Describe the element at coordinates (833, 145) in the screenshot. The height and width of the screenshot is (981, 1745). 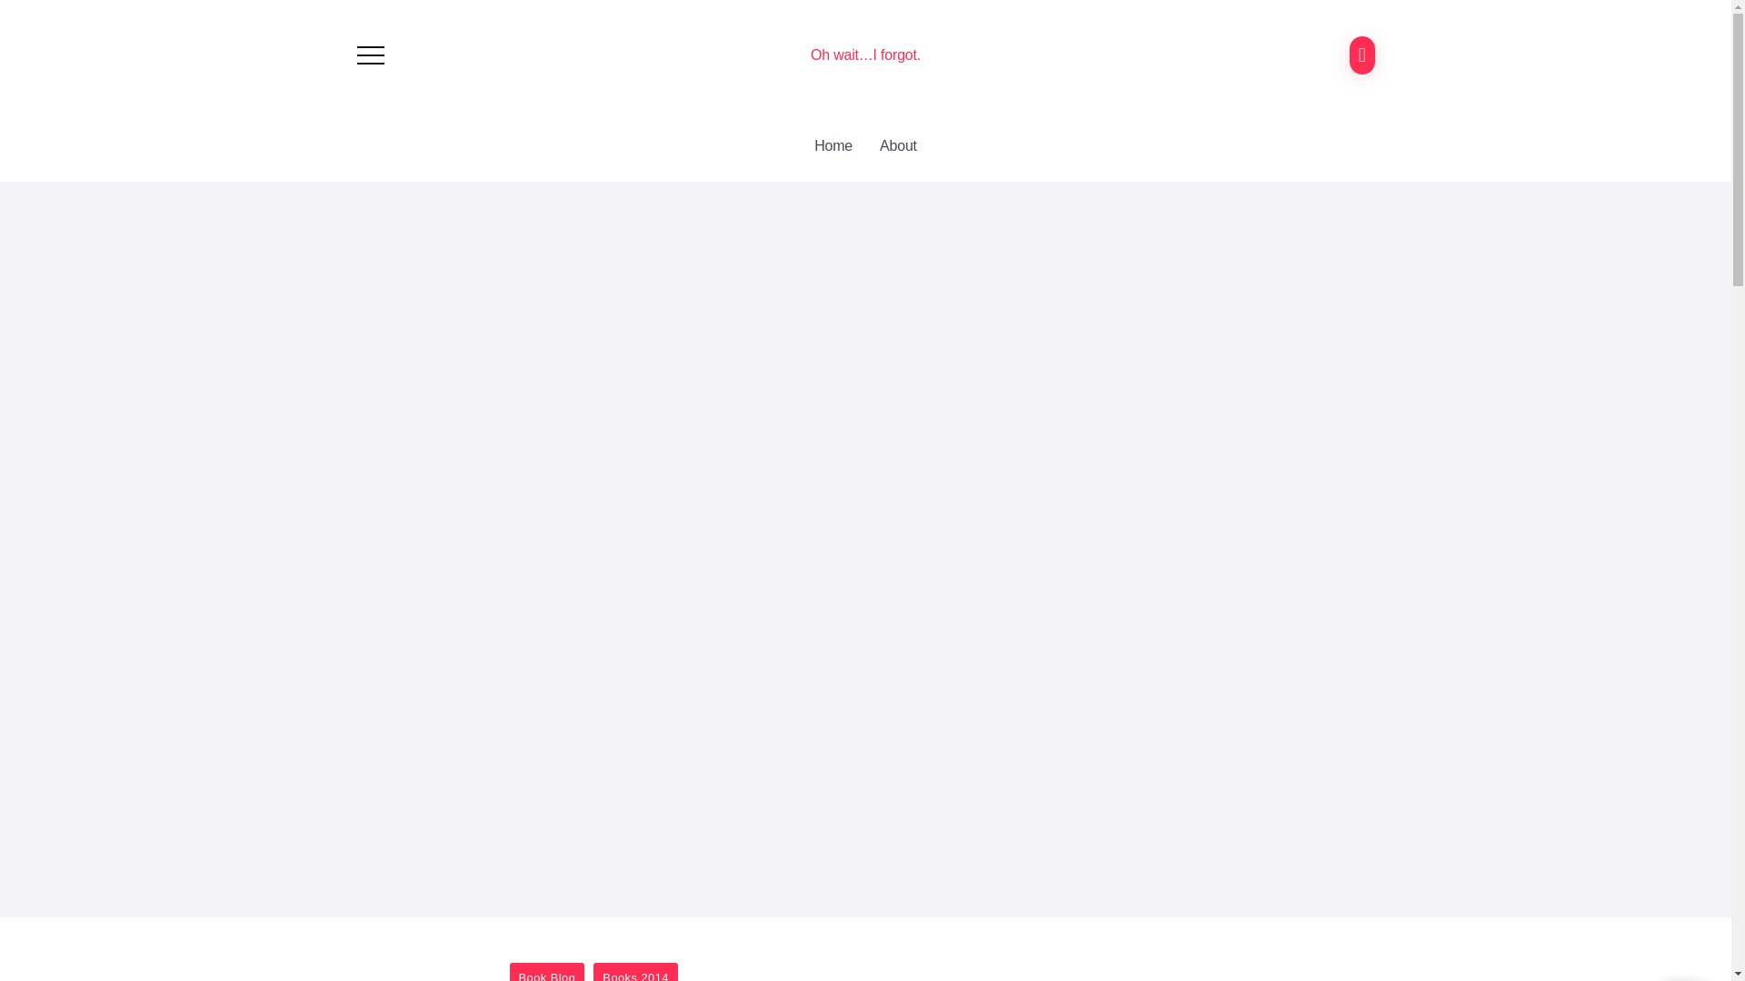
I see `Home` at that location.